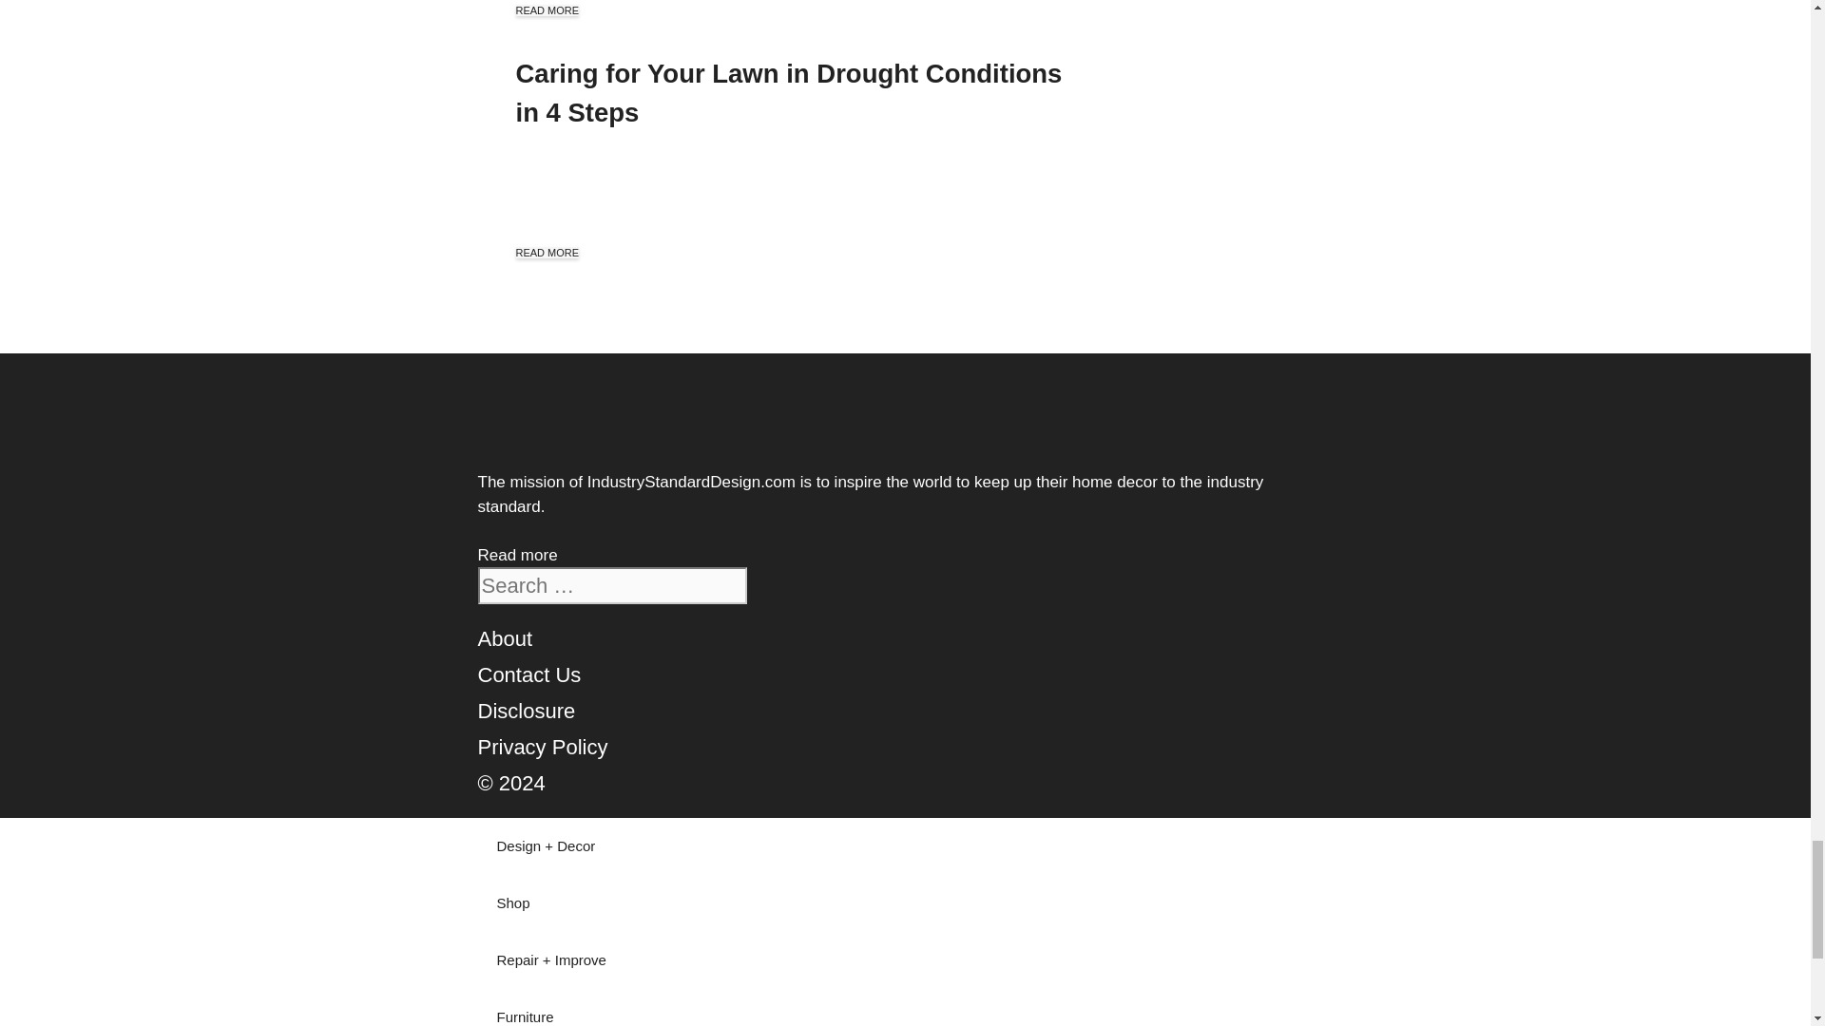 This screenshot has height=1026, width=1825. I want to click on Search for:, so click(611, 585).